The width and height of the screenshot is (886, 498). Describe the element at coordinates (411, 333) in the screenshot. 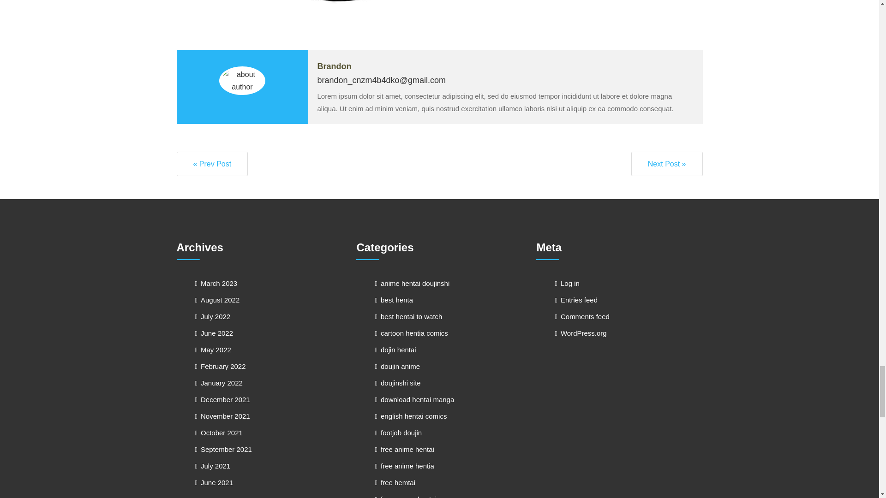

I see `cartoon hentia comics` at that location.